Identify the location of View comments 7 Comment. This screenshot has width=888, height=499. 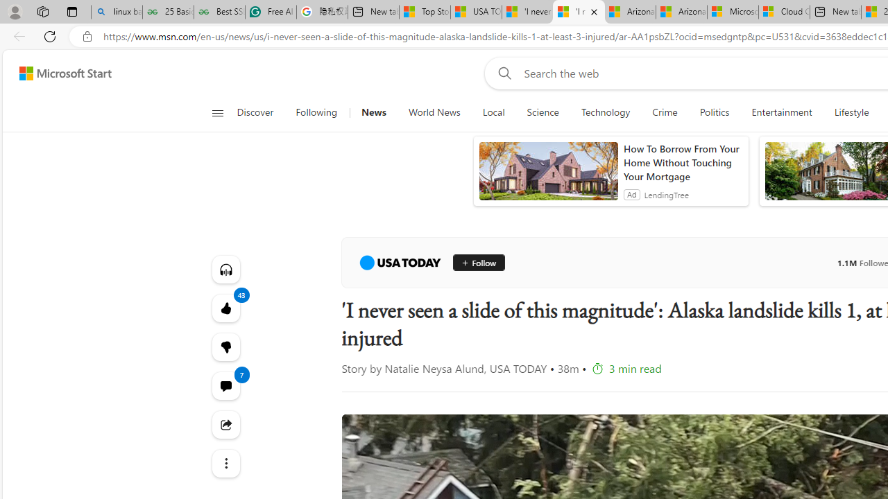
(225, 385).